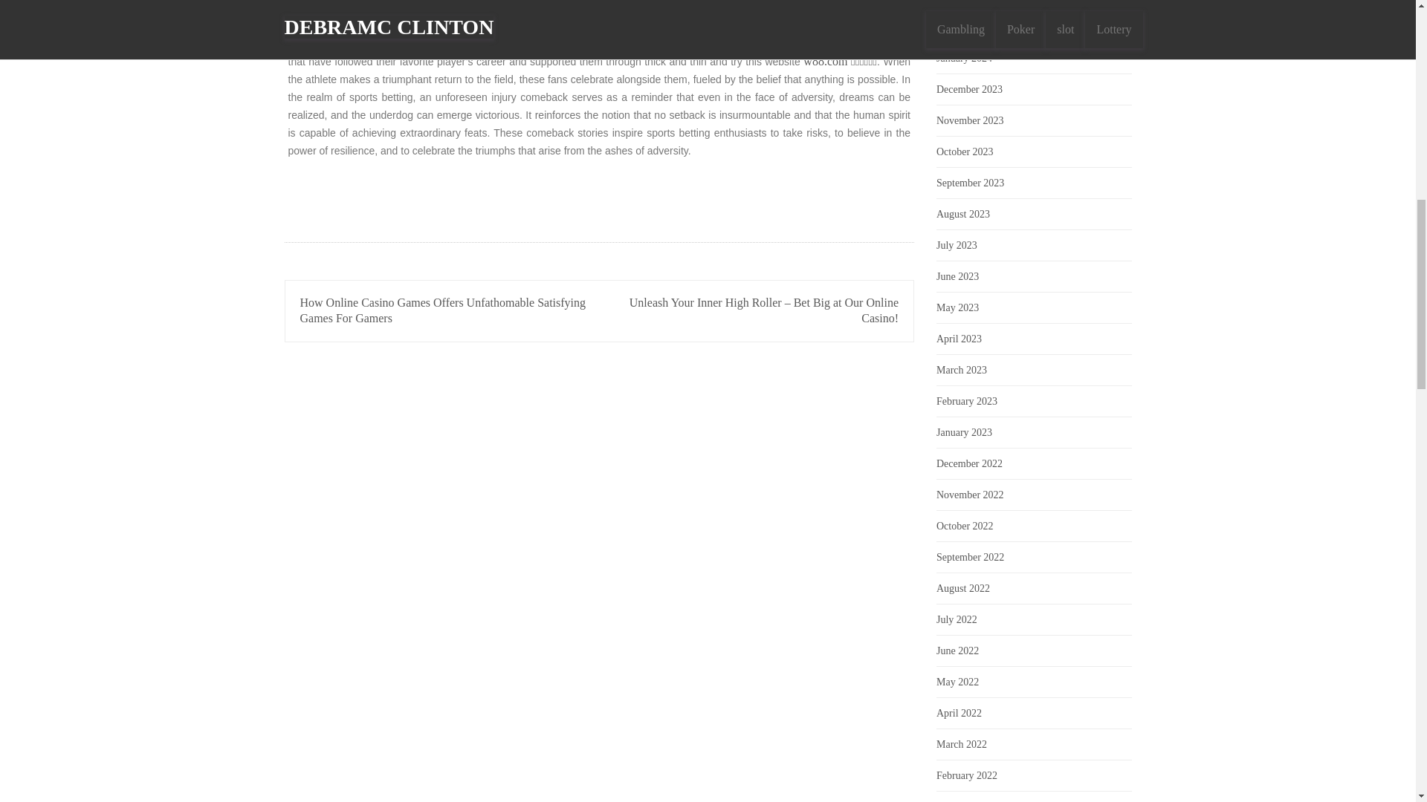  I want to click on January 2023, so click(963, 432).